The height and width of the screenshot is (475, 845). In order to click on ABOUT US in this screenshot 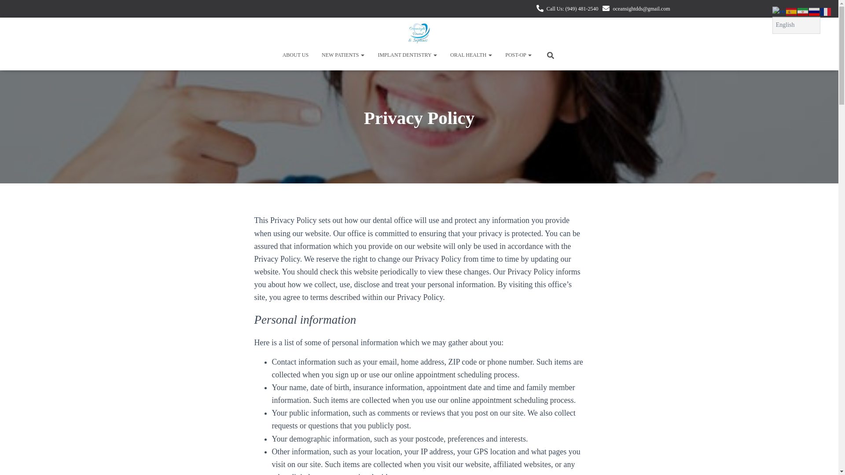, I will do `click(296, 55)`.